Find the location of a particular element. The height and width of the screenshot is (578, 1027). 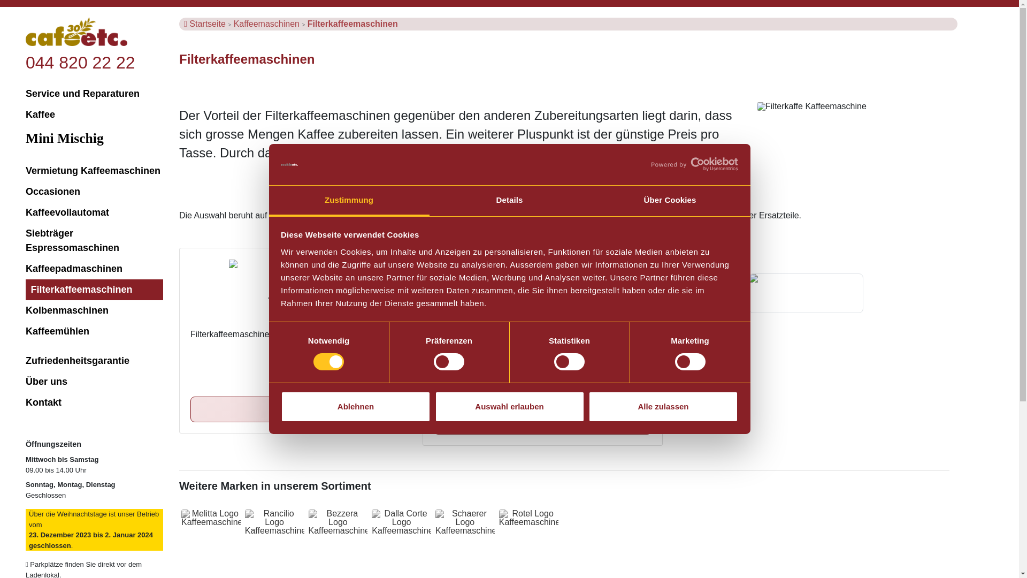

Alle zulassen is located at coordinates (663, 407).